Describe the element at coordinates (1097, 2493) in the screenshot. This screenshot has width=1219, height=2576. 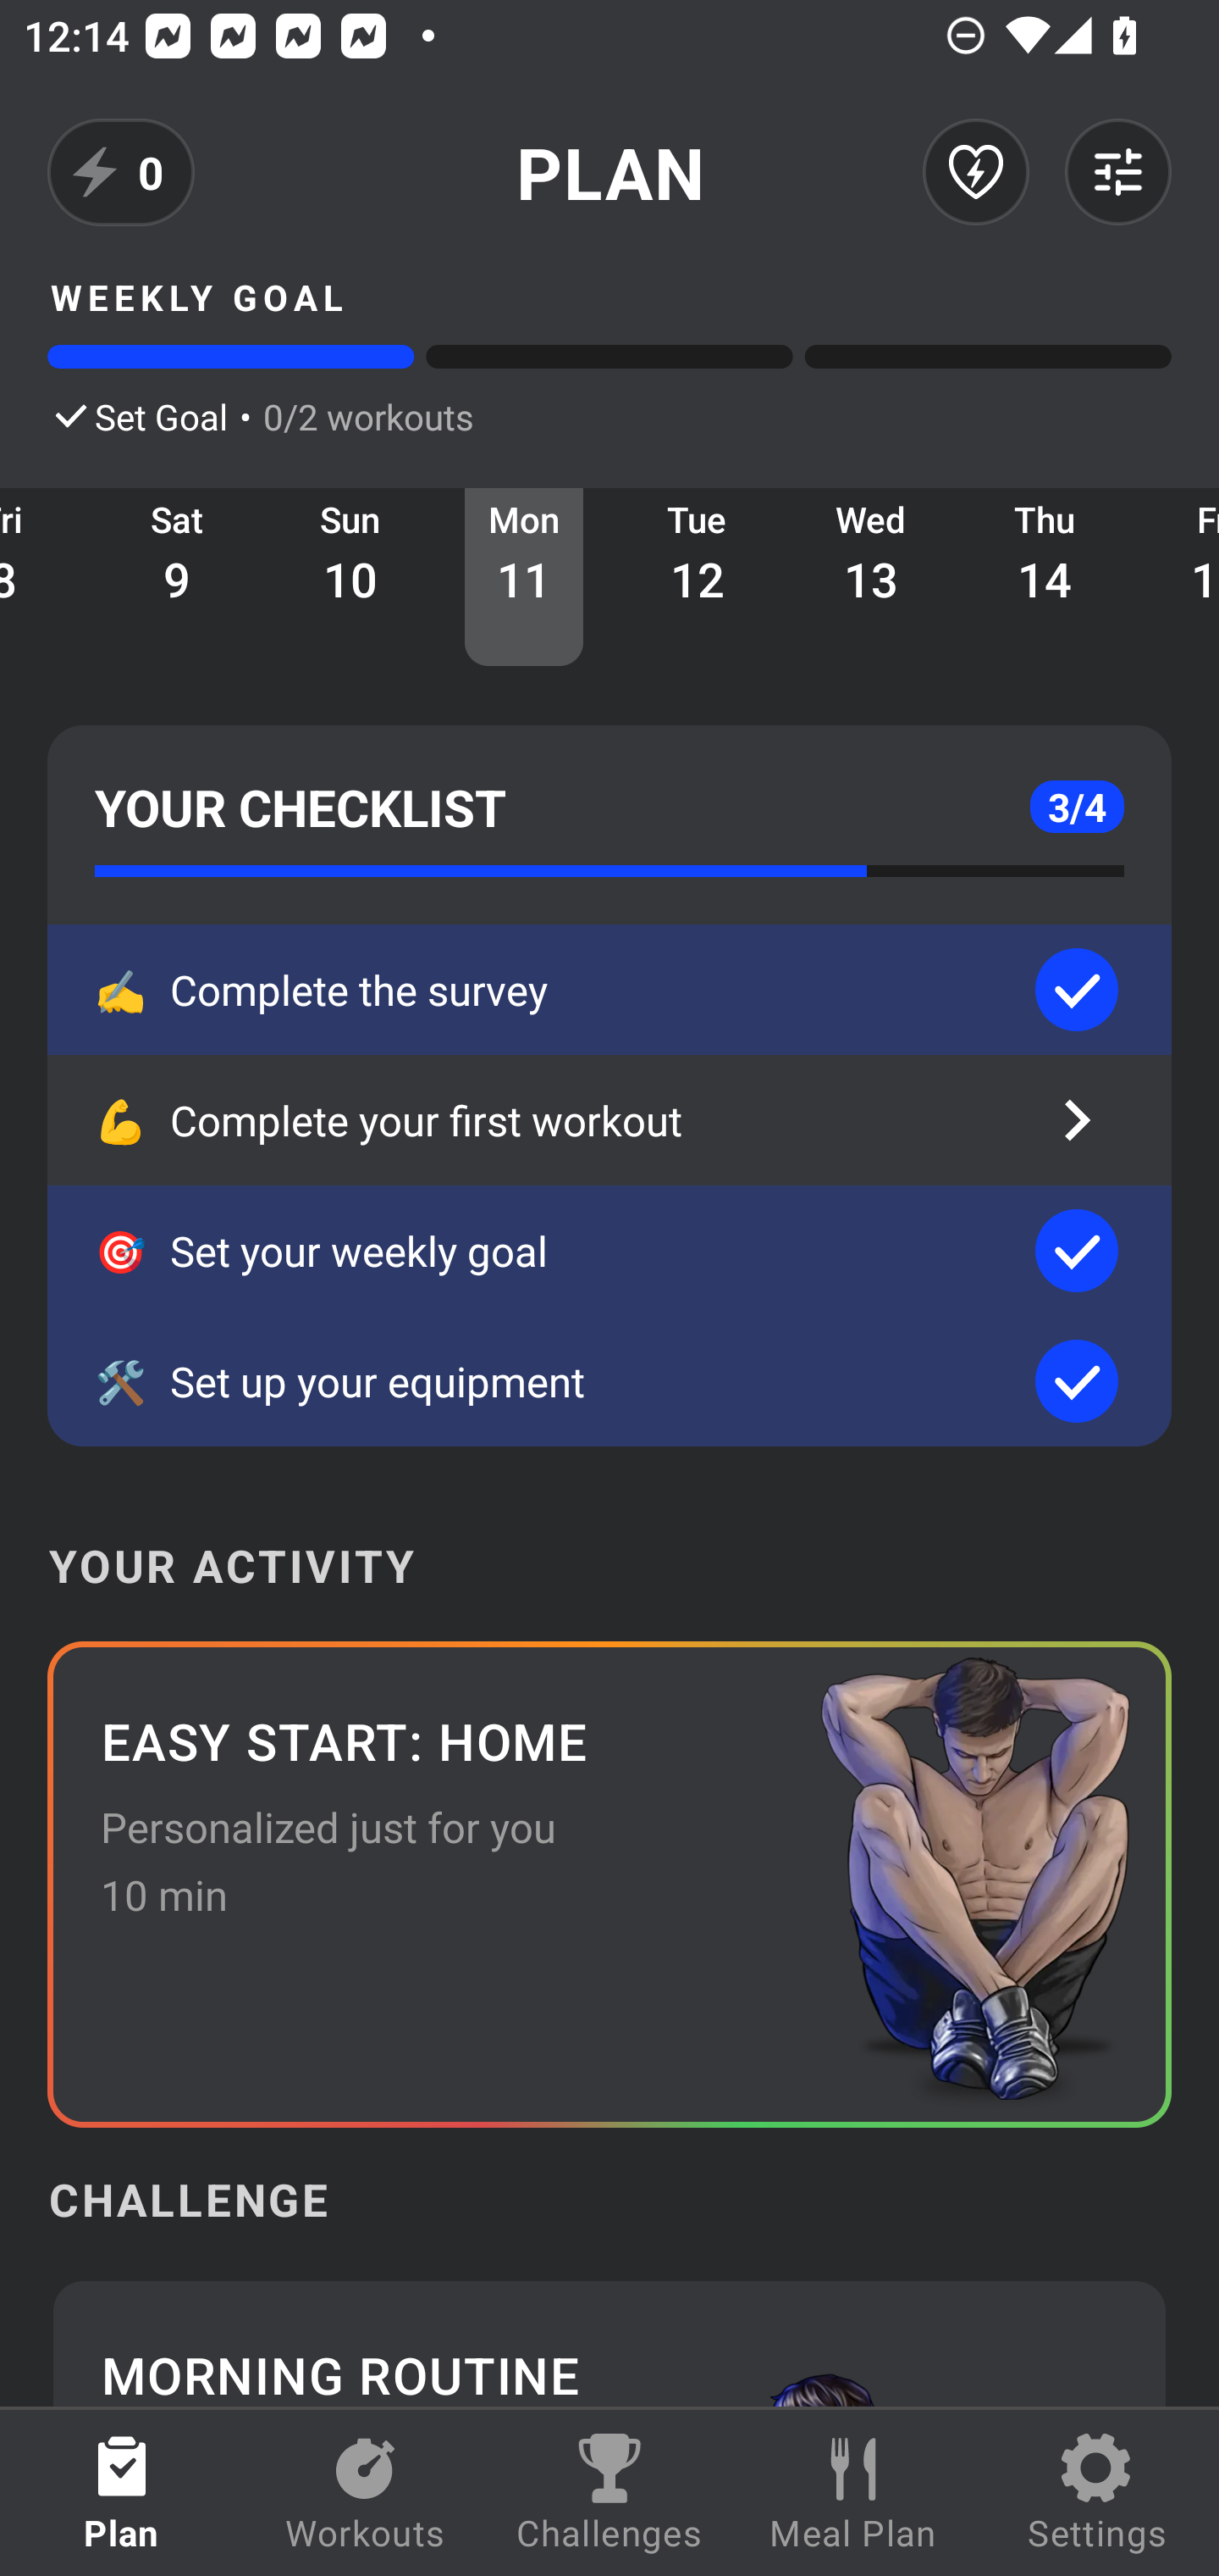
I see ` Settings ` at that location.